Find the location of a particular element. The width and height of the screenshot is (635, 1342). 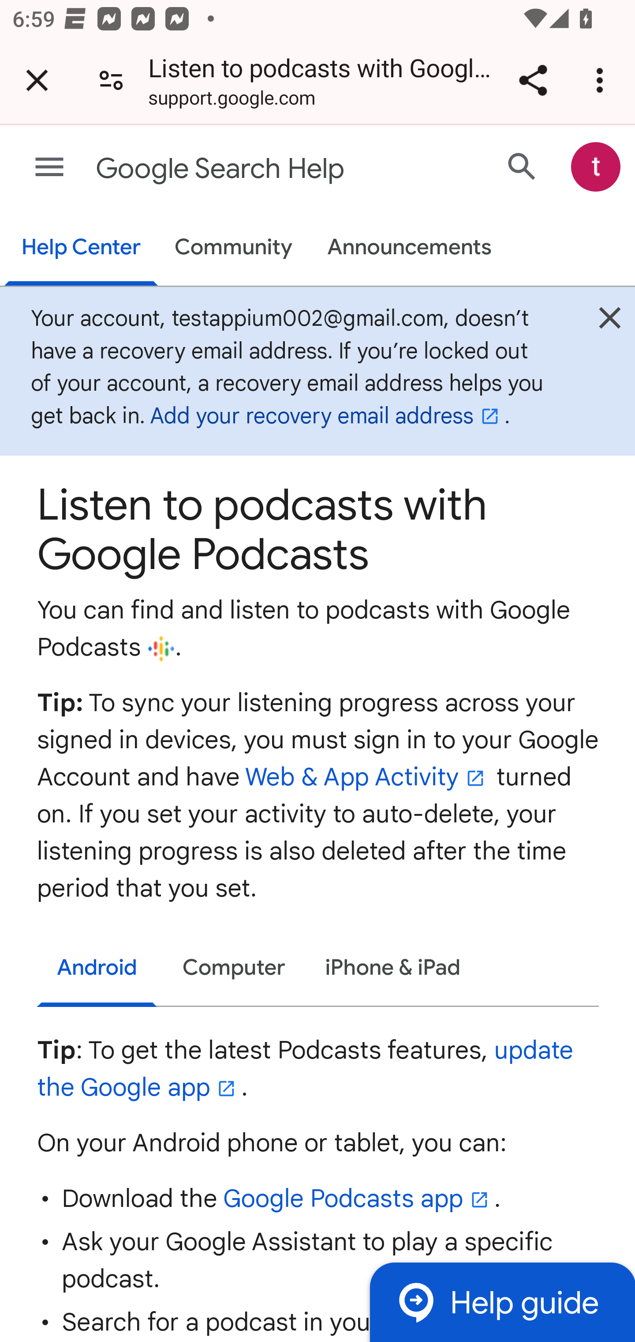

Close is located at coordinates (609, 322).